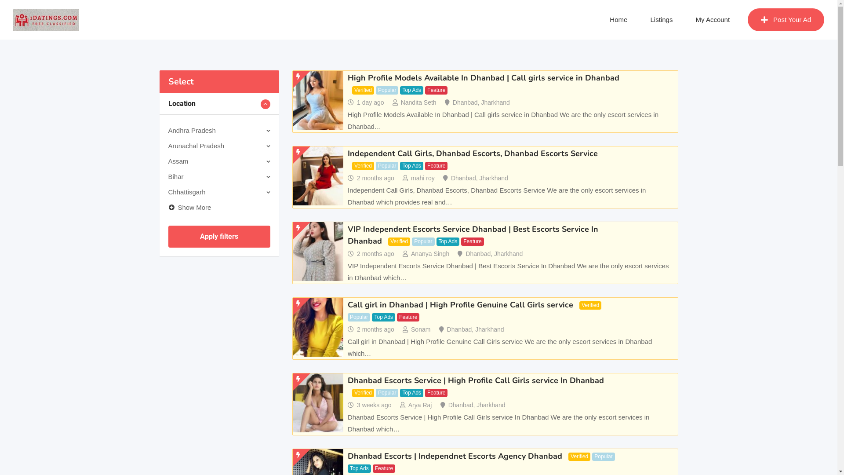 This screenshot has width=844, height=475. What do you see at coordinates (176, 177) in the screenshot?
I see `Bihar` at bounding box center [176, 177].